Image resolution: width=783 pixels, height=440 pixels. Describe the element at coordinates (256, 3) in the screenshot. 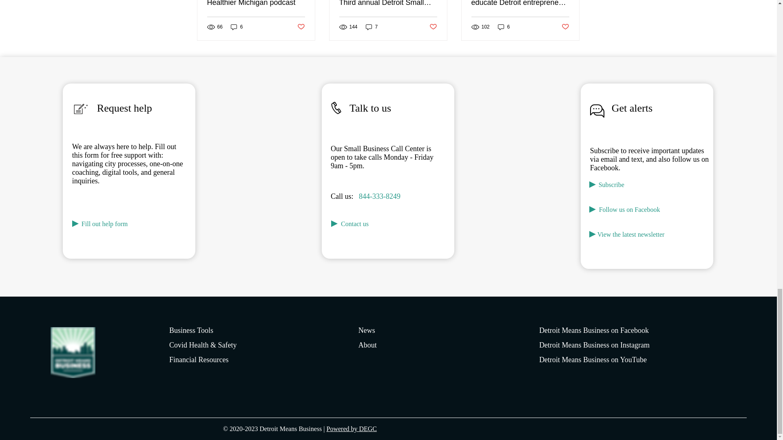

I see `DMB President featured on Healthier Michigan podcast` at that location.